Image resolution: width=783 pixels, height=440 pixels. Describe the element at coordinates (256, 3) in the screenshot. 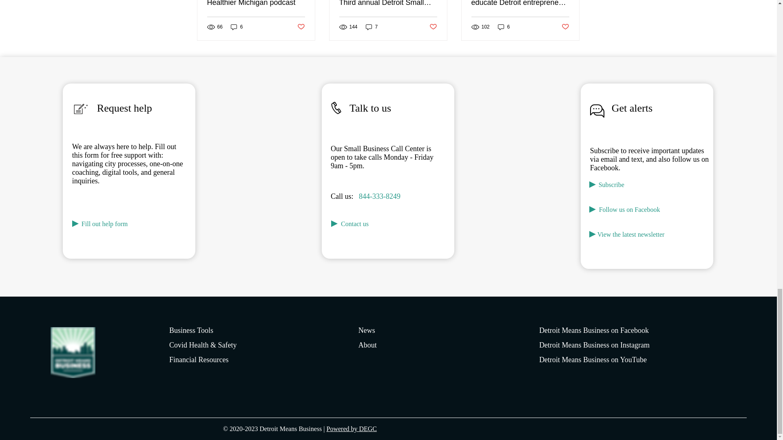

I see `DMB President featured on Healthier Michigan podcast` at that location.